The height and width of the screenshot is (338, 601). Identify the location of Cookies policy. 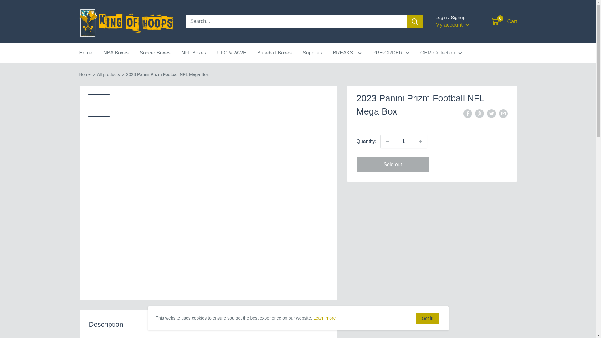
(324, 318).